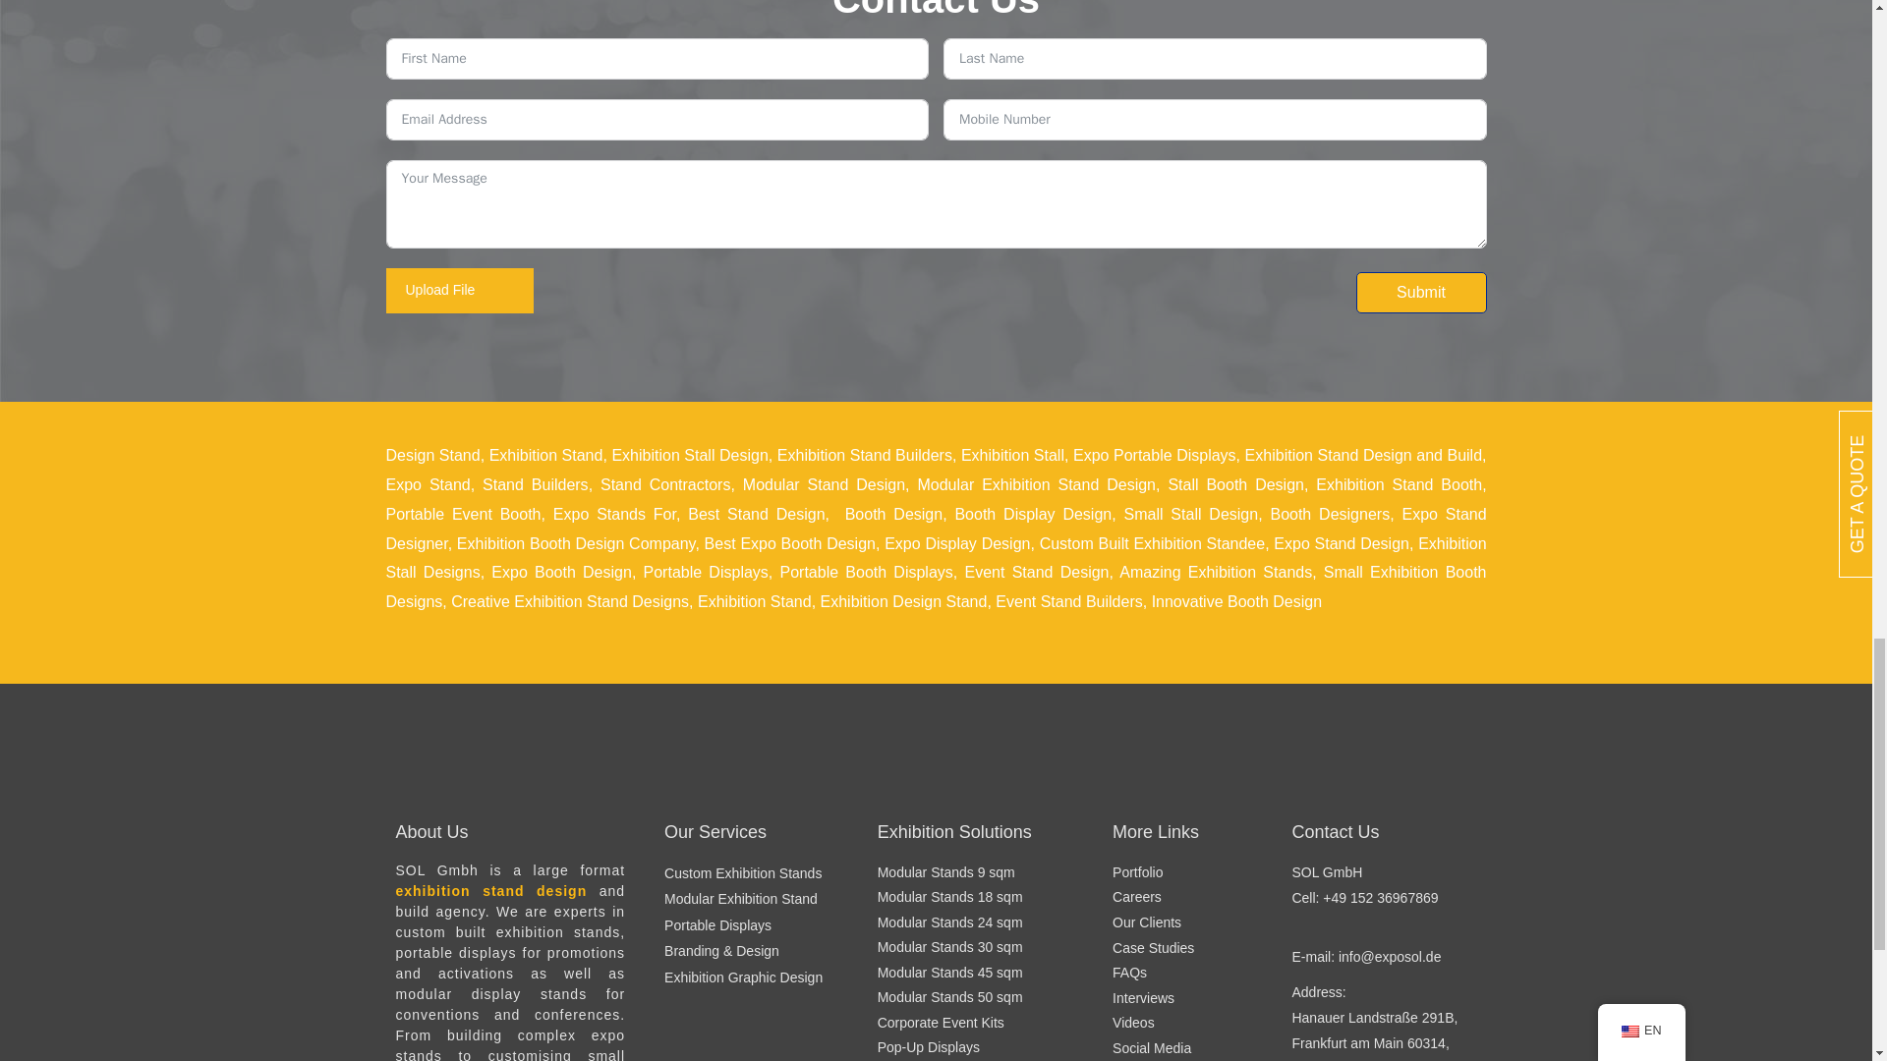 The width and height of the screenshot is (1887, 1061). I want to click on Exhibition Stand Design and Build, so click(1363, 454).